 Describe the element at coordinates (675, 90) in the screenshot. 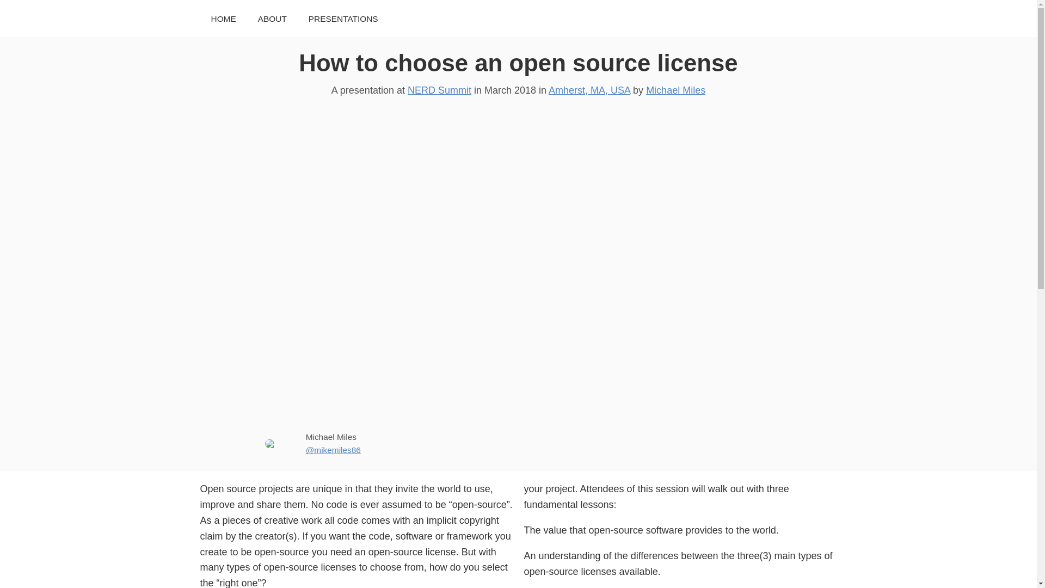

I see `Michael Miles` at that location.